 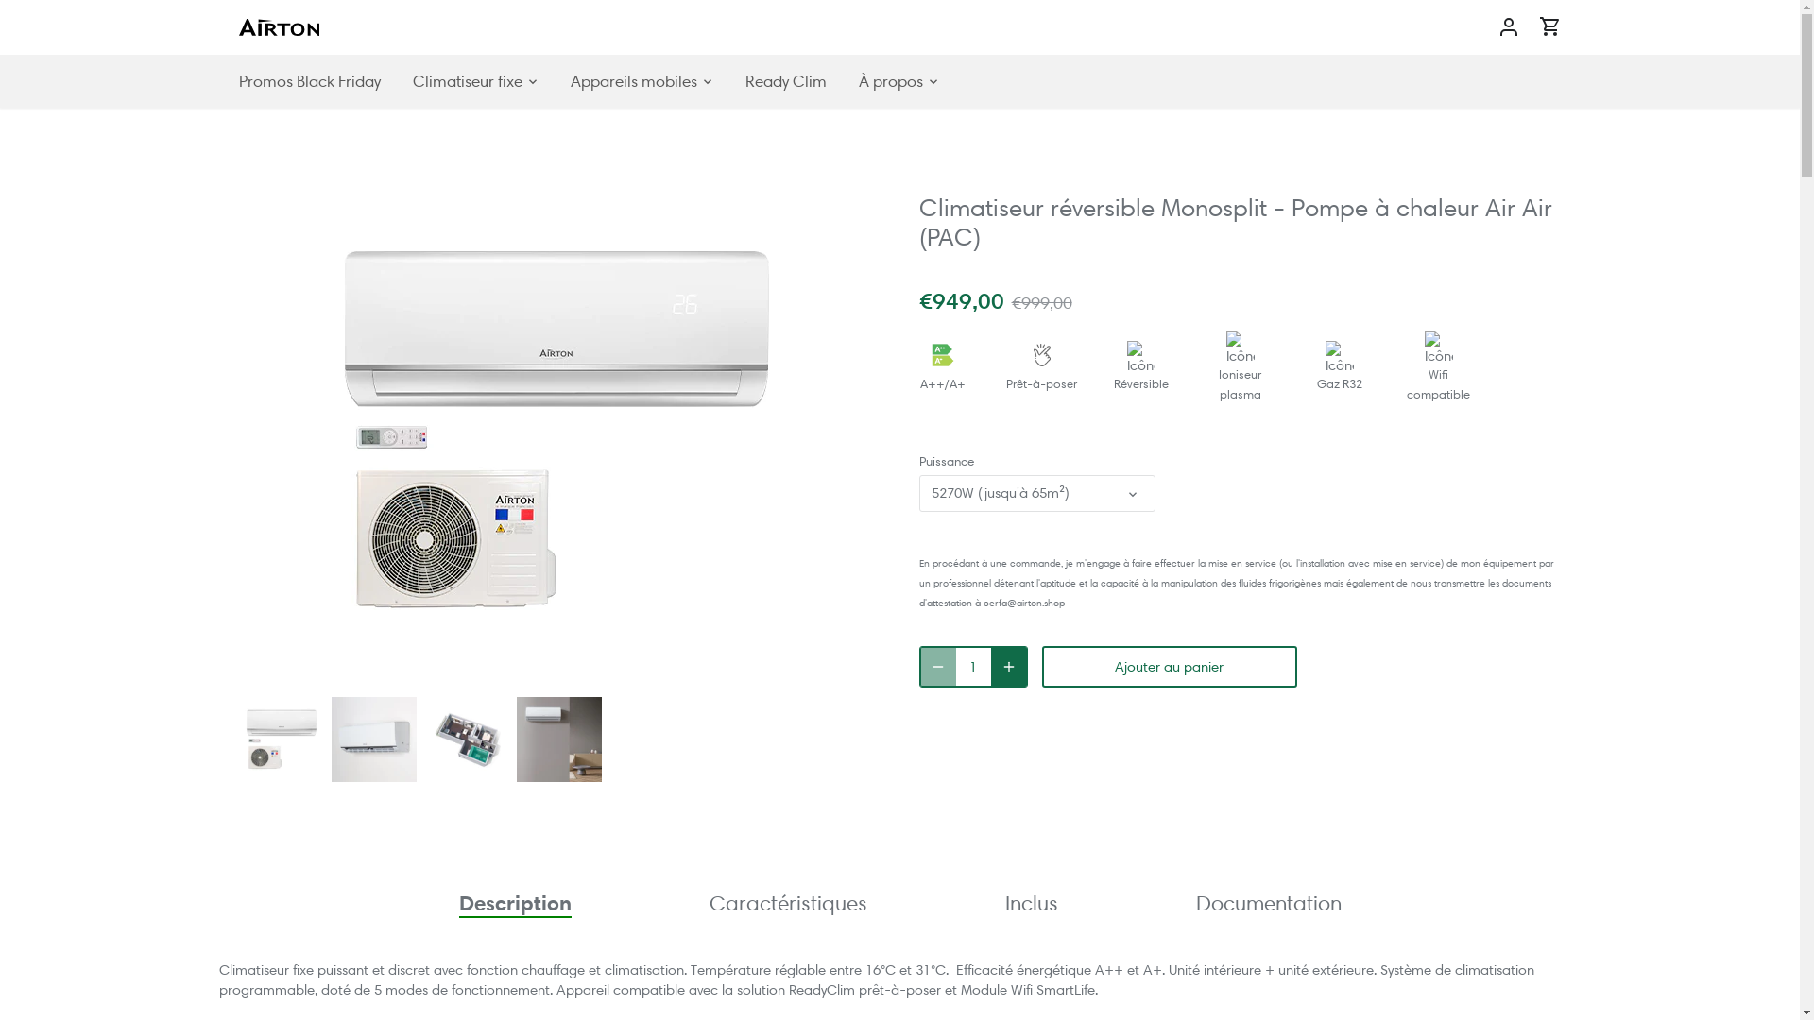 I want to click on cerfa@airton.shop, so click(x=1023, y=603).